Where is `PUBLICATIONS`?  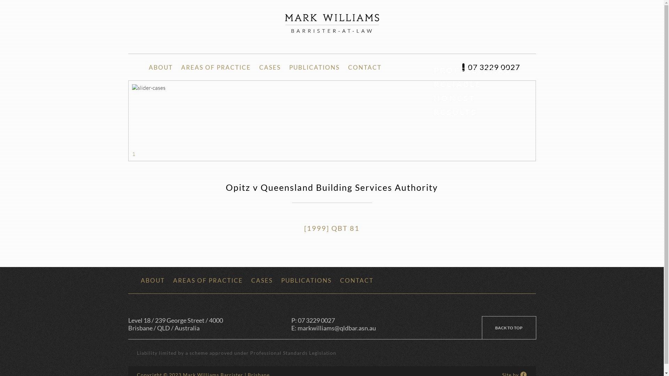 PUBLICATIONS is located at coordinates (306, 280).